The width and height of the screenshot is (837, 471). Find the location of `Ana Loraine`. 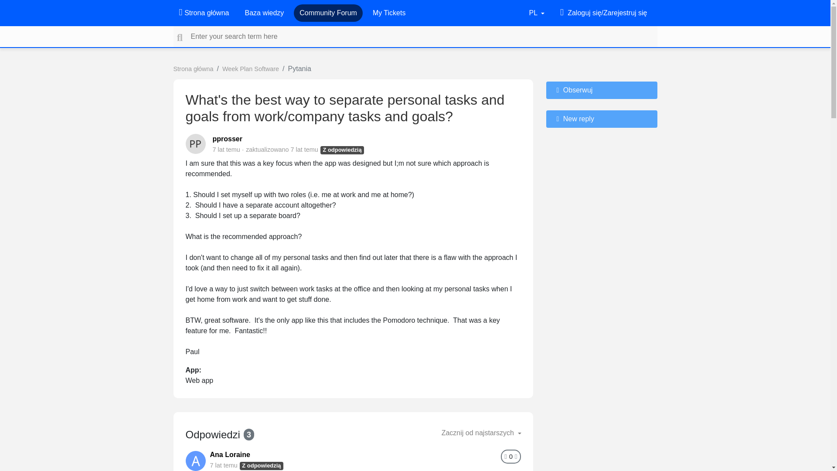

Ana Loraine is located at coordinates (230, 454).